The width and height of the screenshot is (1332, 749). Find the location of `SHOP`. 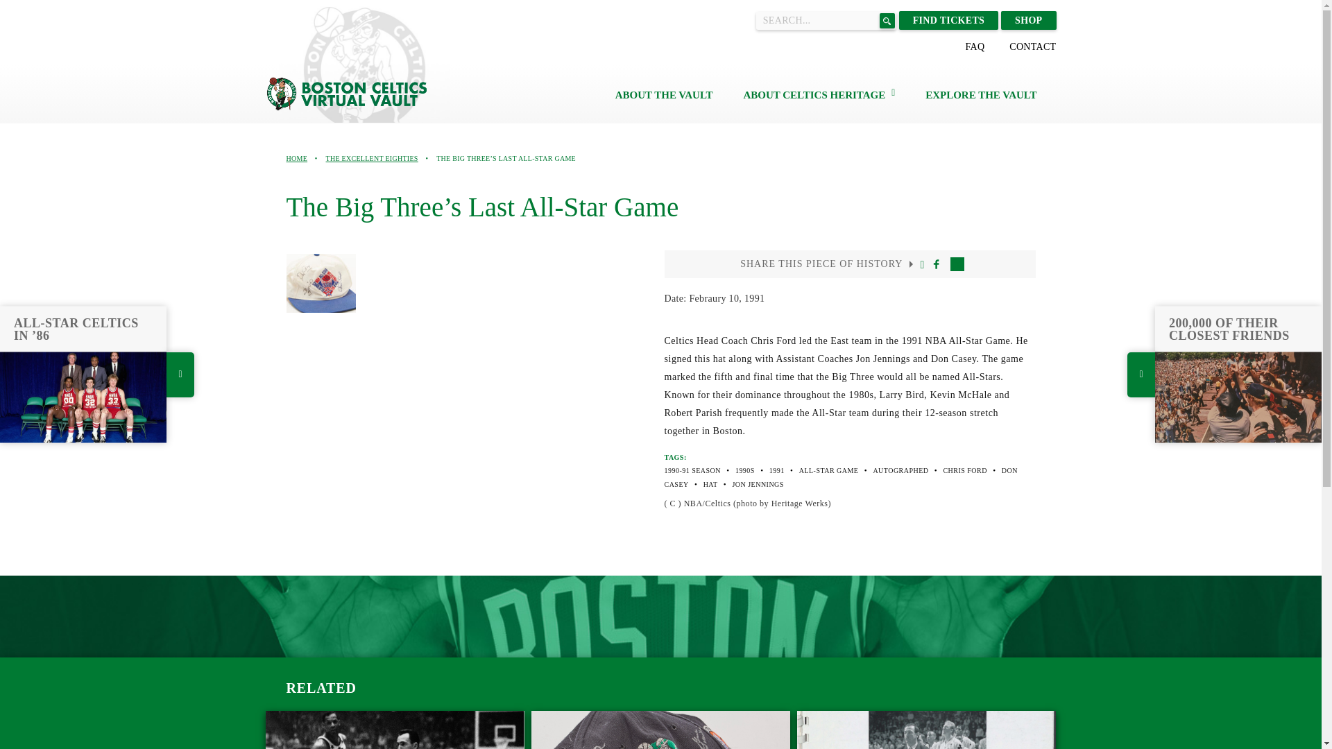

SHOP is located at coordinates (1028, 21).